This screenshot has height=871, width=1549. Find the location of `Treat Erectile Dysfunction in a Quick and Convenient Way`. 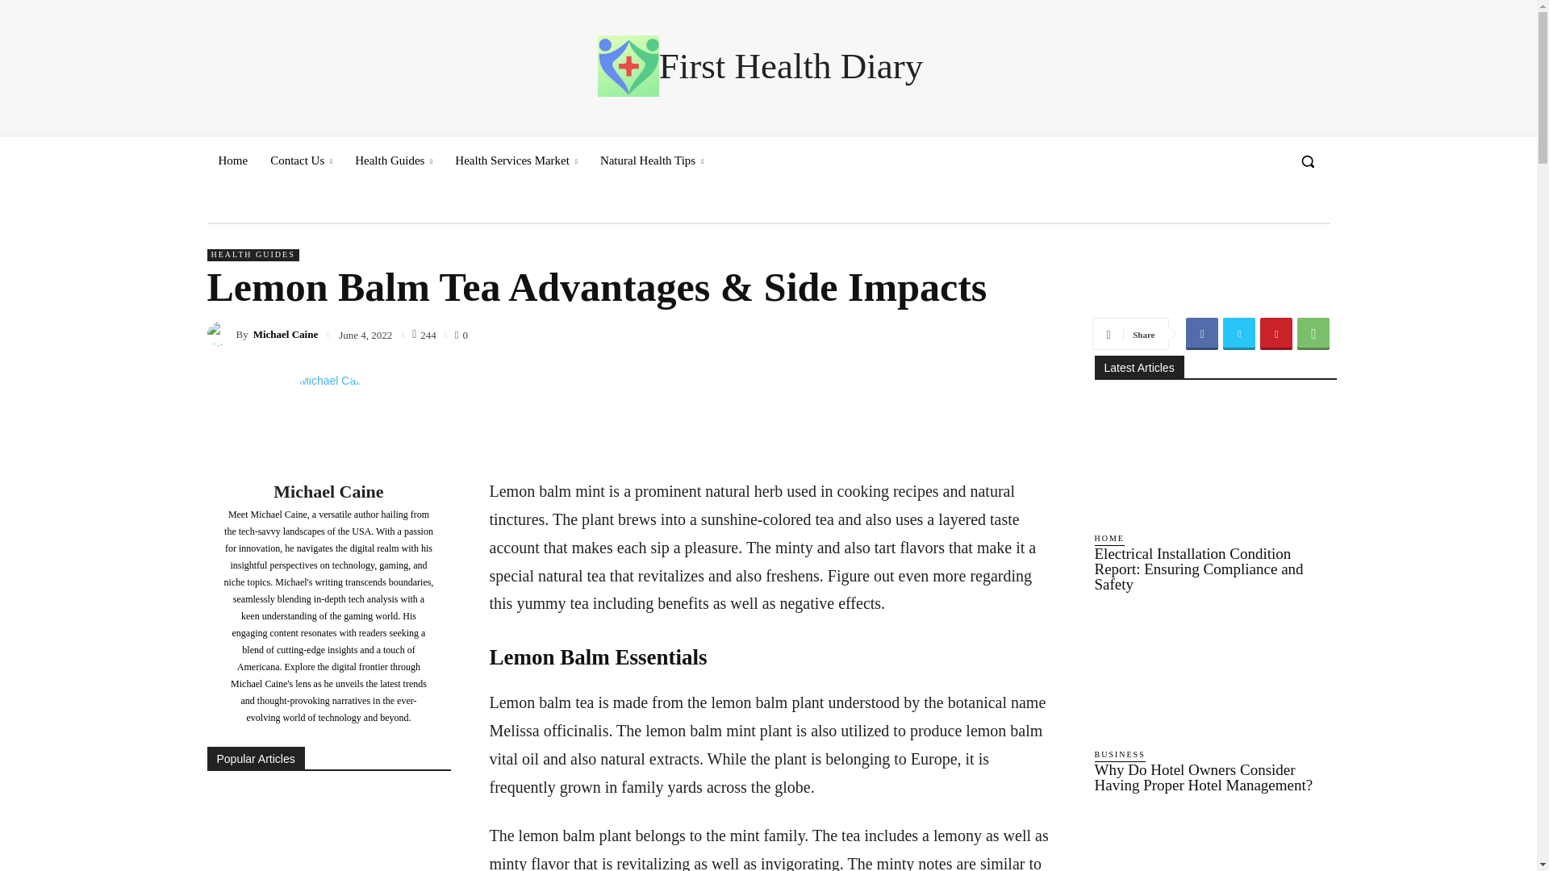

Treat Erectile Dysfunction in a Quick and Convenient Way is located at coordinates (328, 831).